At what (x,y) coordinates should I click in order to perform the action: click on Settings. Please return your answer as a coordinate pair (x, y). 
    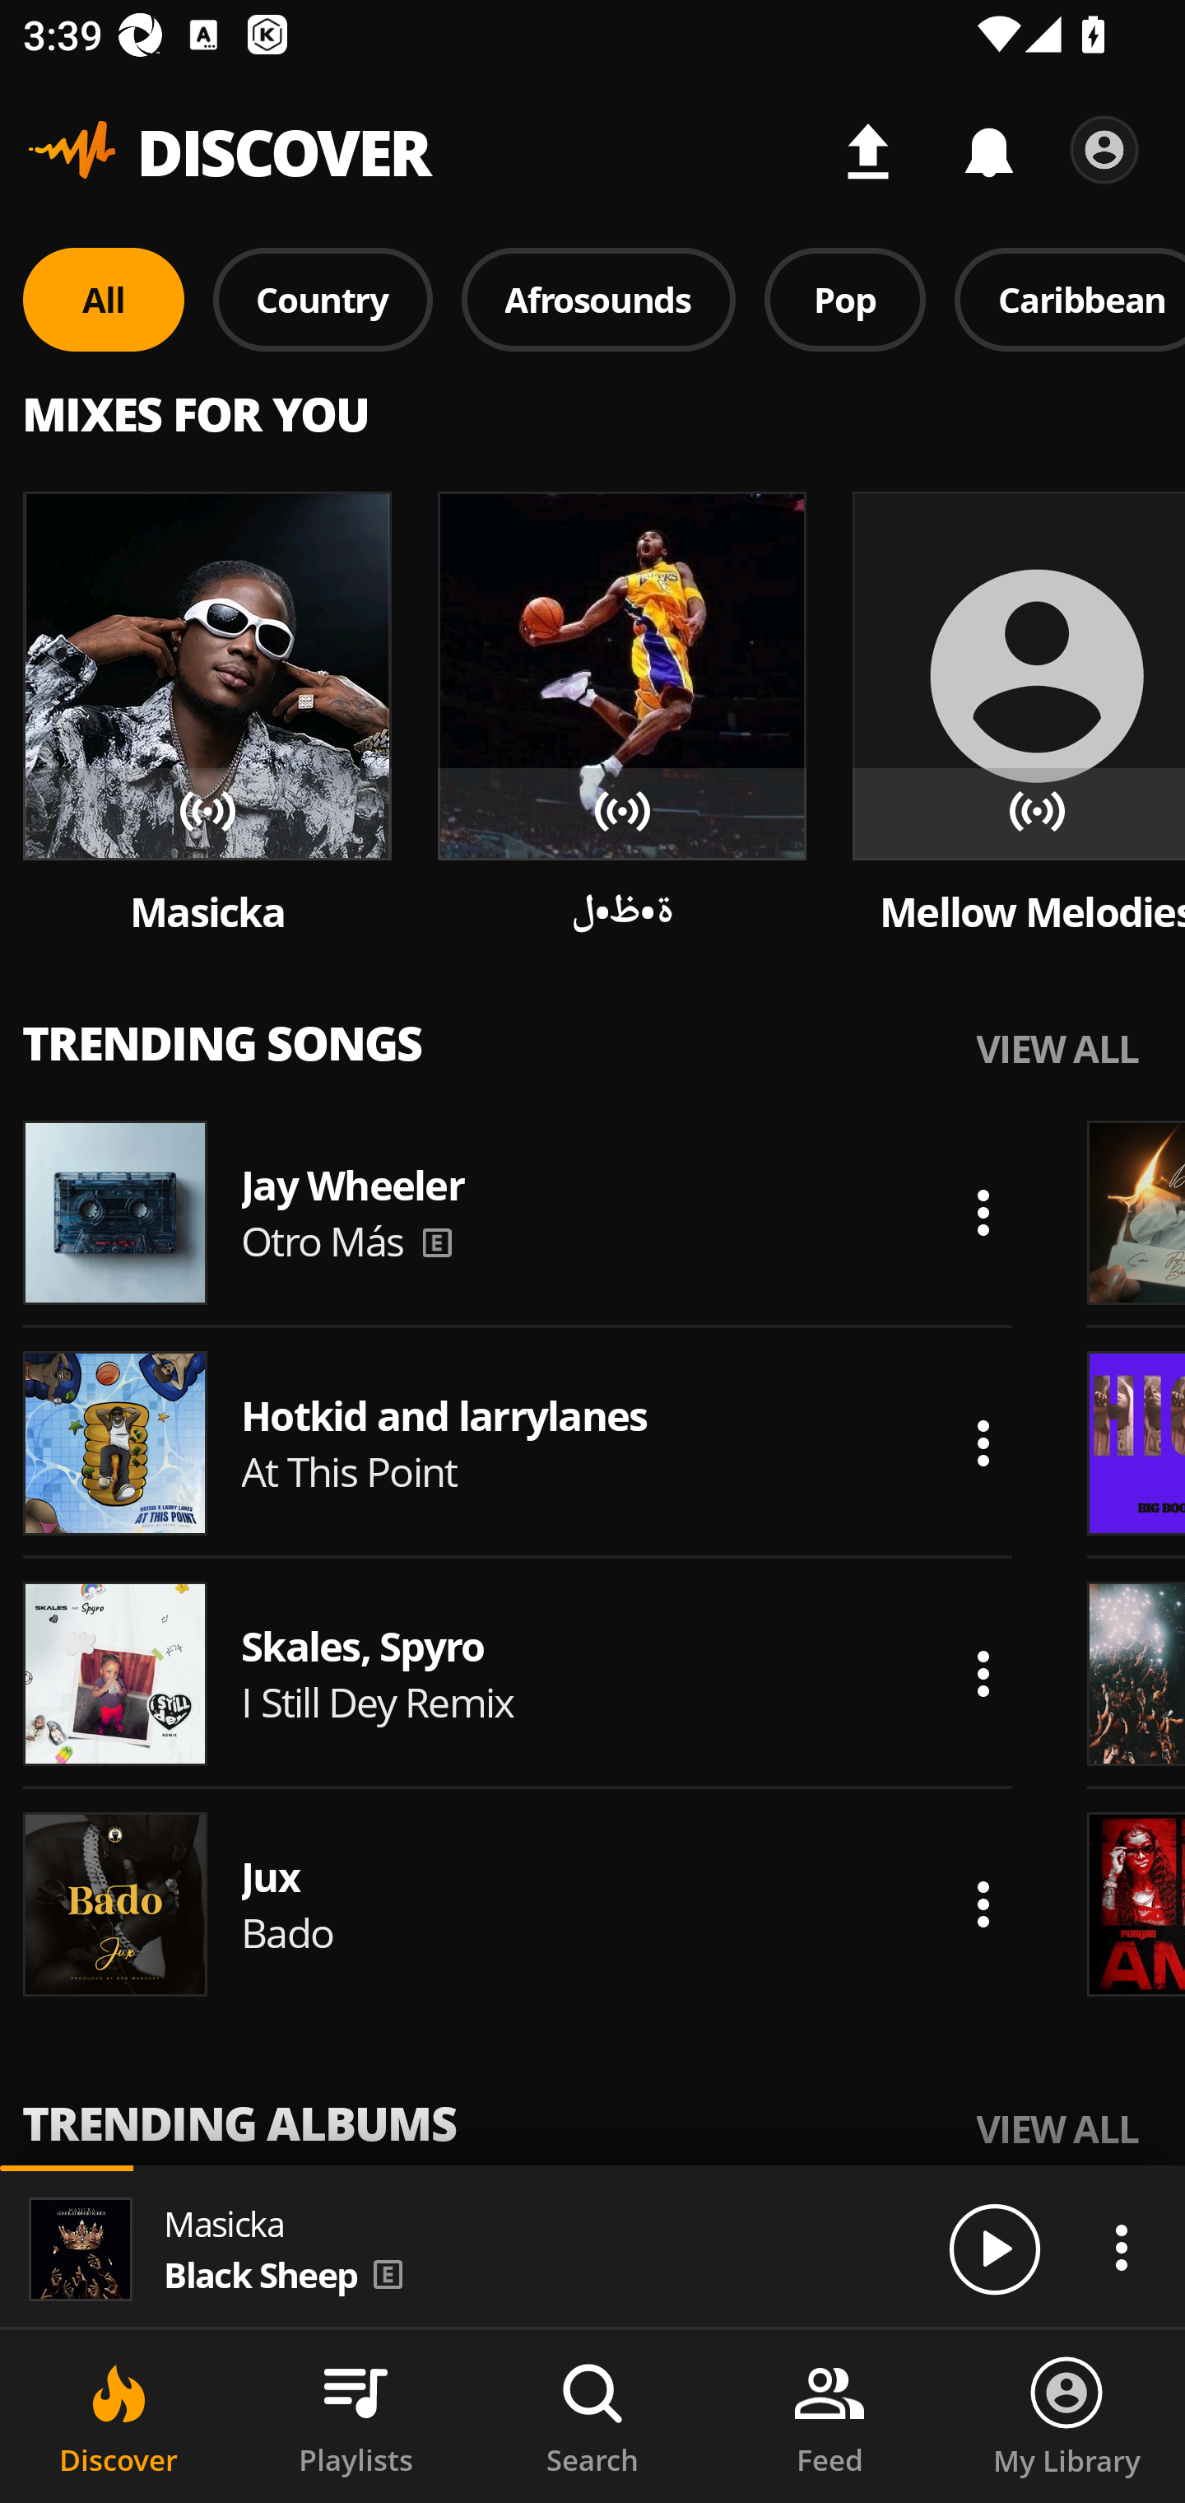
    Looking at the image, I should click on (1104, 150).